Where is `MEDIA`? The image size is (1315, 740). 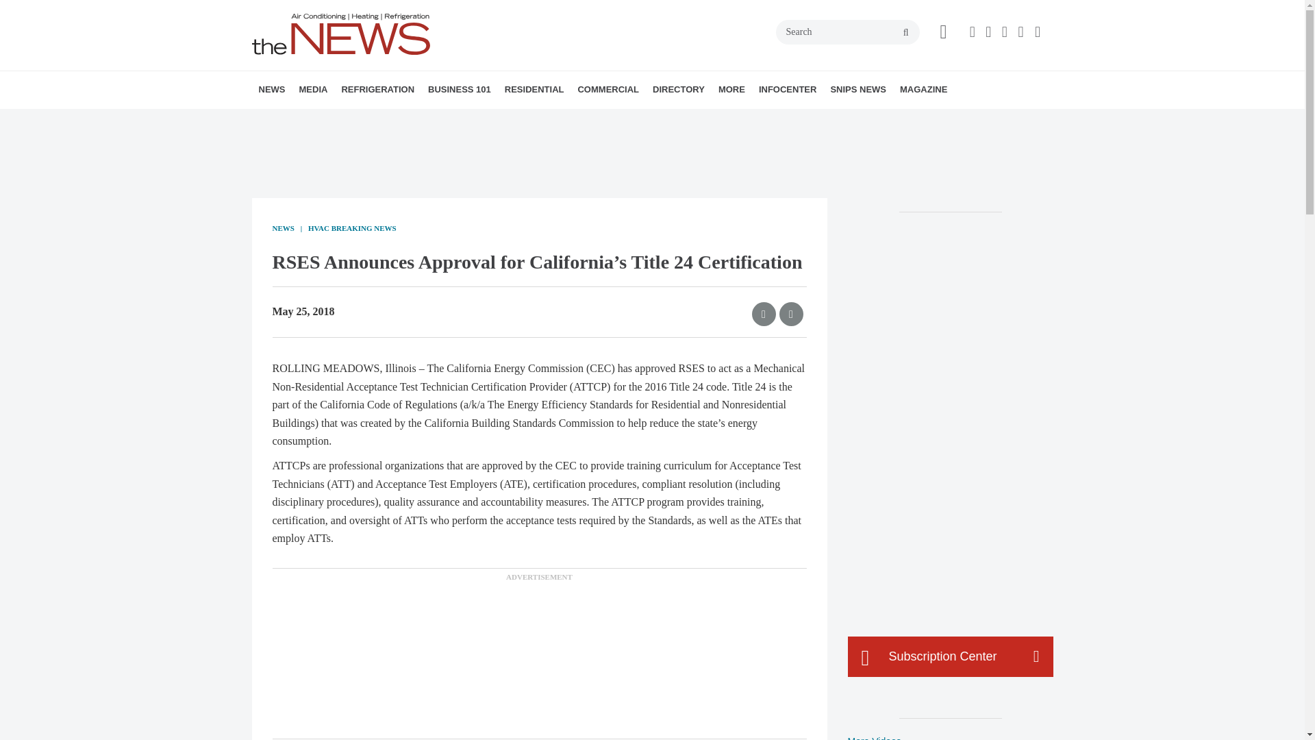 MEDIA is located at coordinates (312, 89).